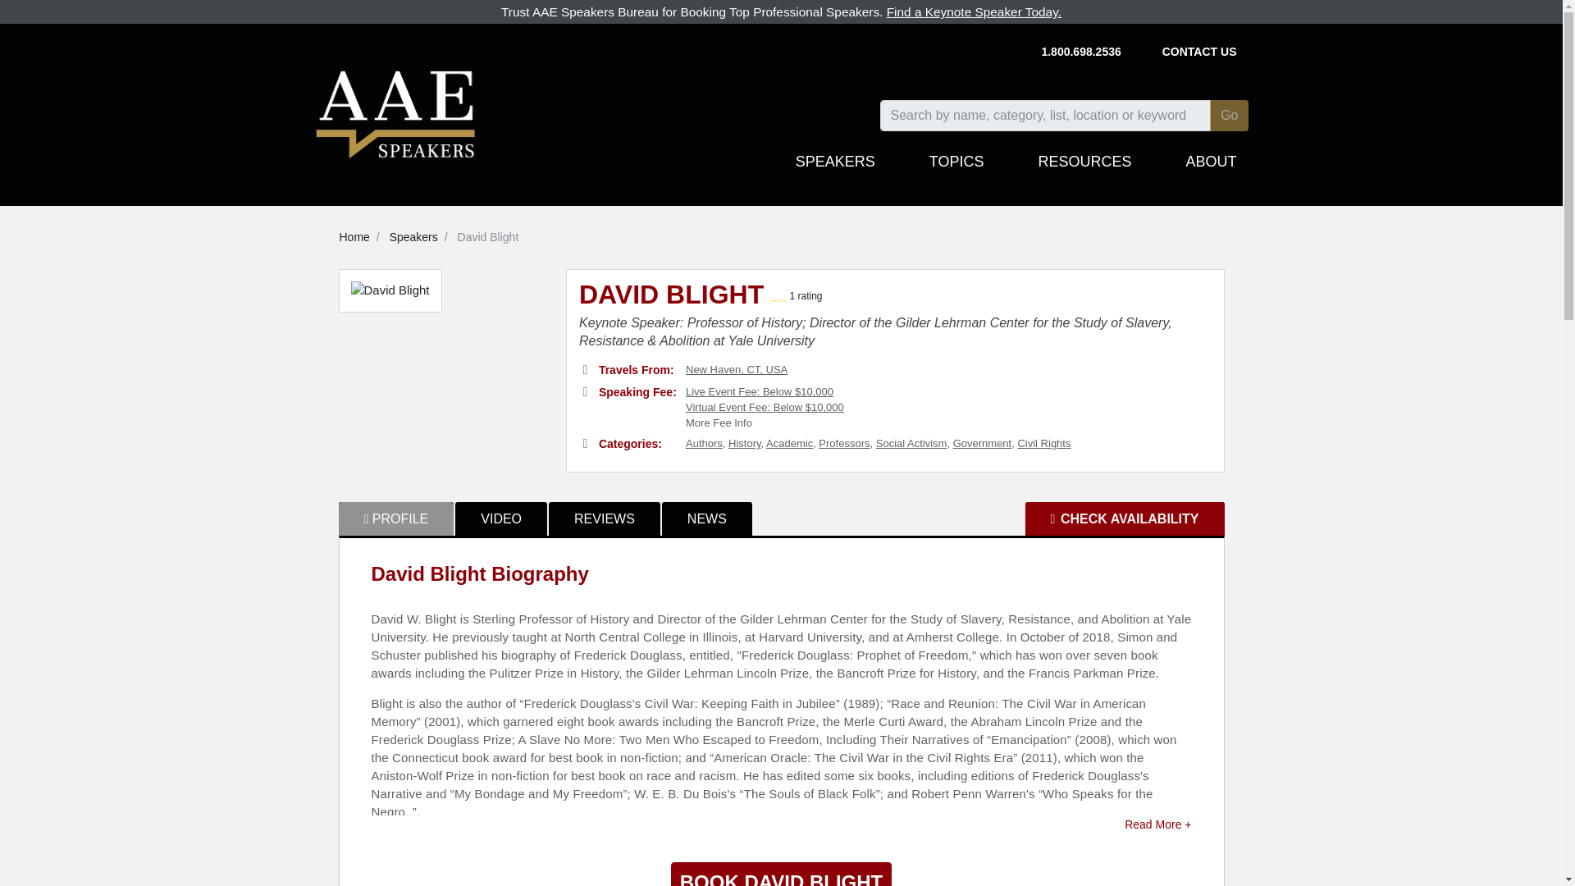 This screenshot has height=886, width=1575. I want to click on New Haven, CT, USA, so click(737, 369).